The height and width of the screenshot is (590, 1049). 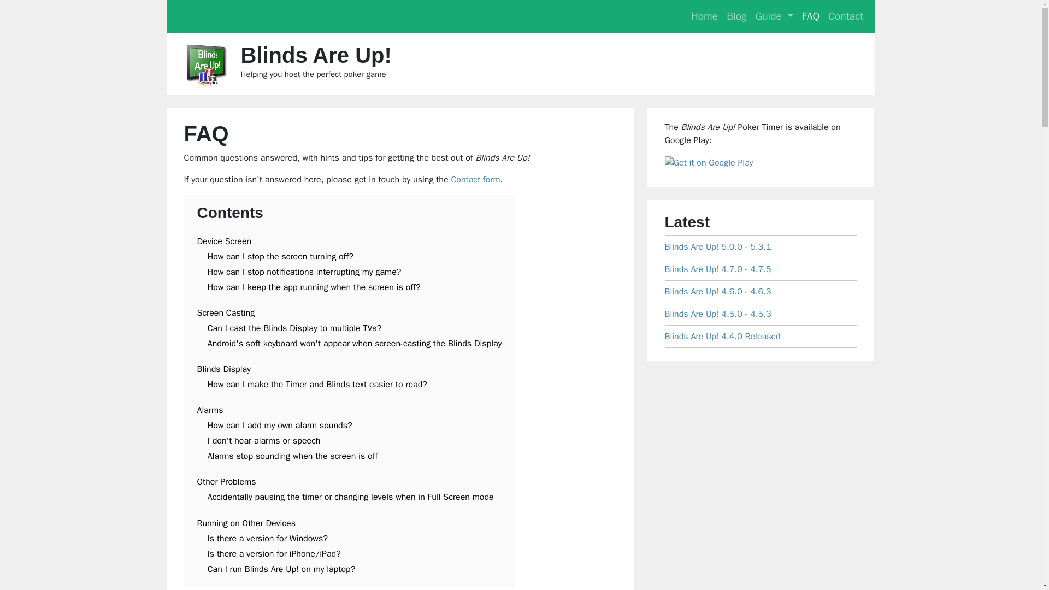 I want to click on How can I add my own alarm sounds?, so click(x=280, y=425).